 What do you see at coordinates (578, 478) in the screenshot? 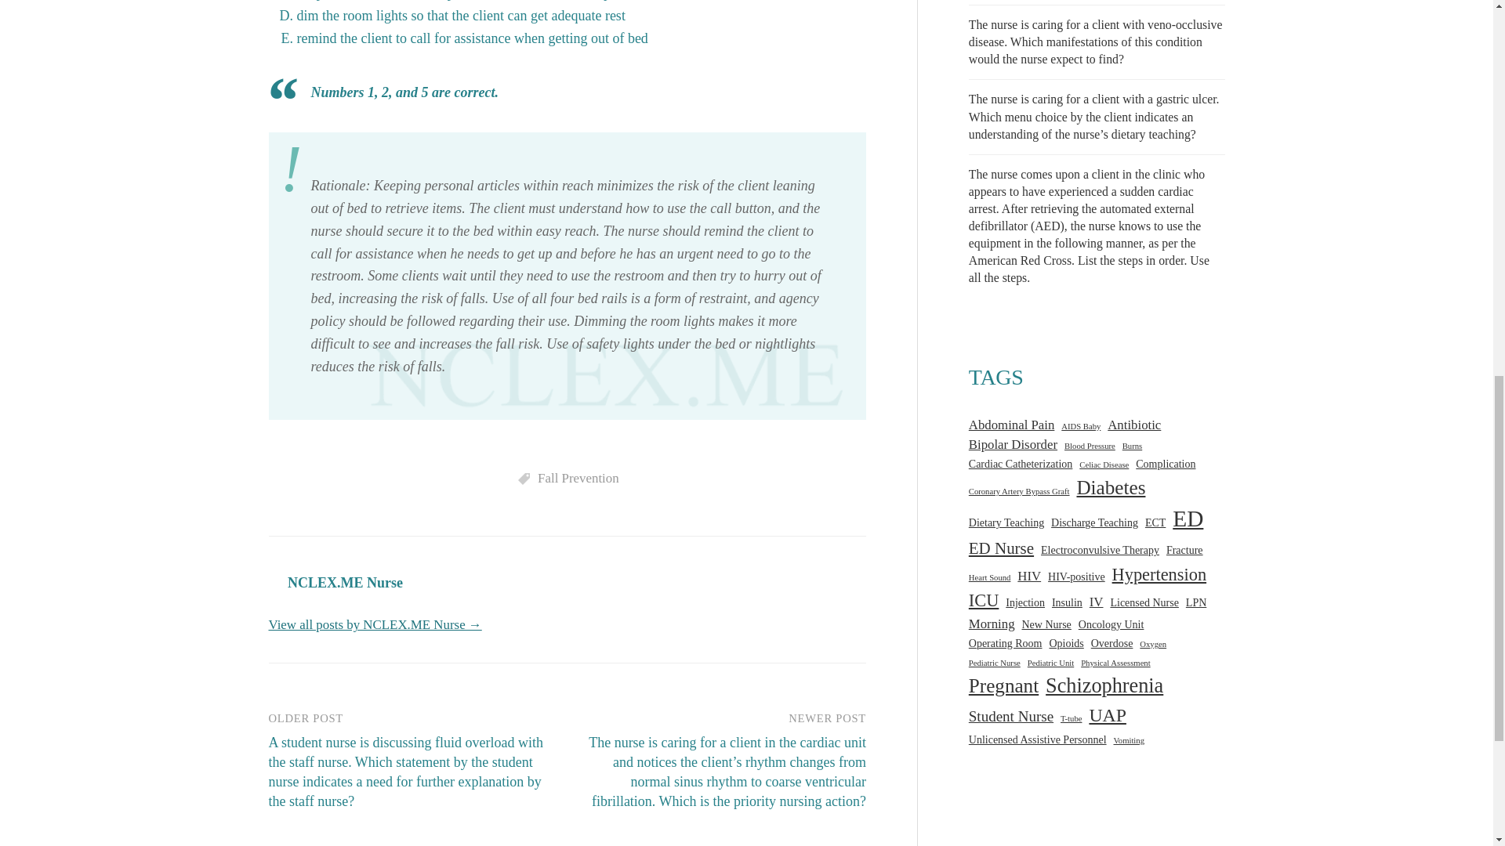
I see `Fall Prevention` at bounding box center [578, 478].